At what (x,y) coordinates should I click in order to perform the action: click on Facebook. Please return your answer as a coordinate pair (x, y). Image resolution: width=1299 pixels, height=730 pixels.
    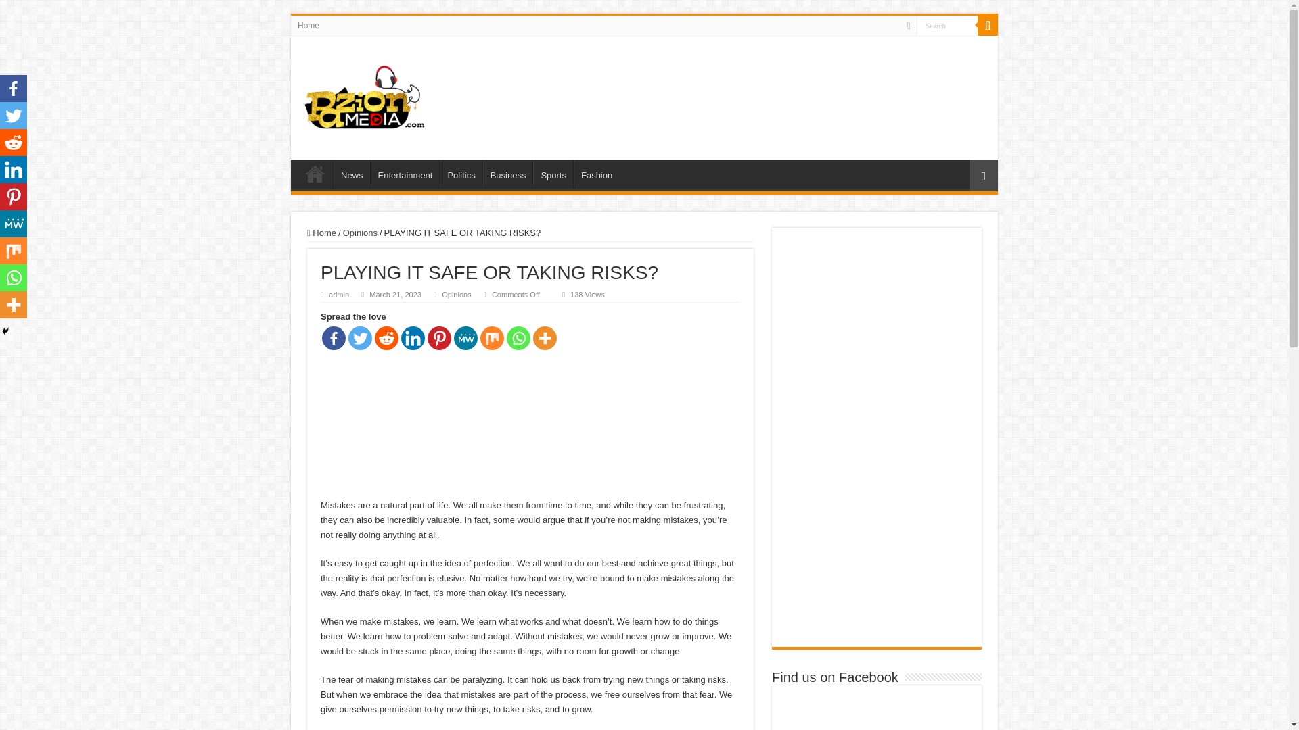
    Looking at the image, I should click on (334, 338).